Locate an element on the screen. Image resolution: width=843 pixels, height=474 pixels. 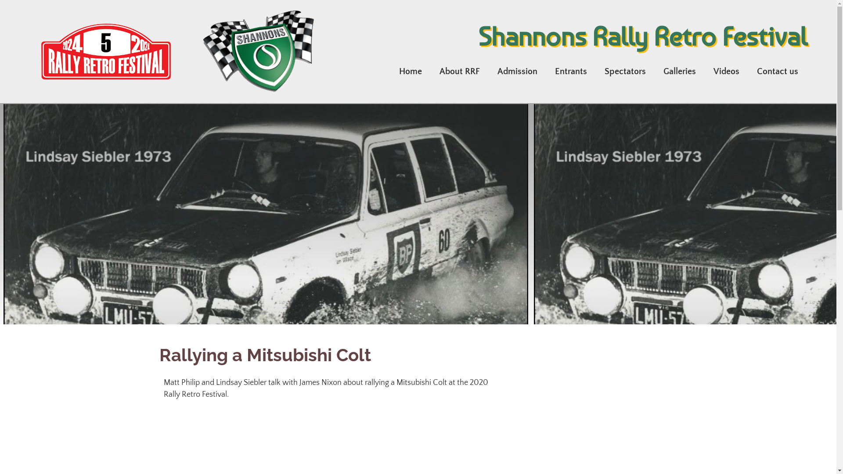
Contact us is located at coordinates (778, 72).